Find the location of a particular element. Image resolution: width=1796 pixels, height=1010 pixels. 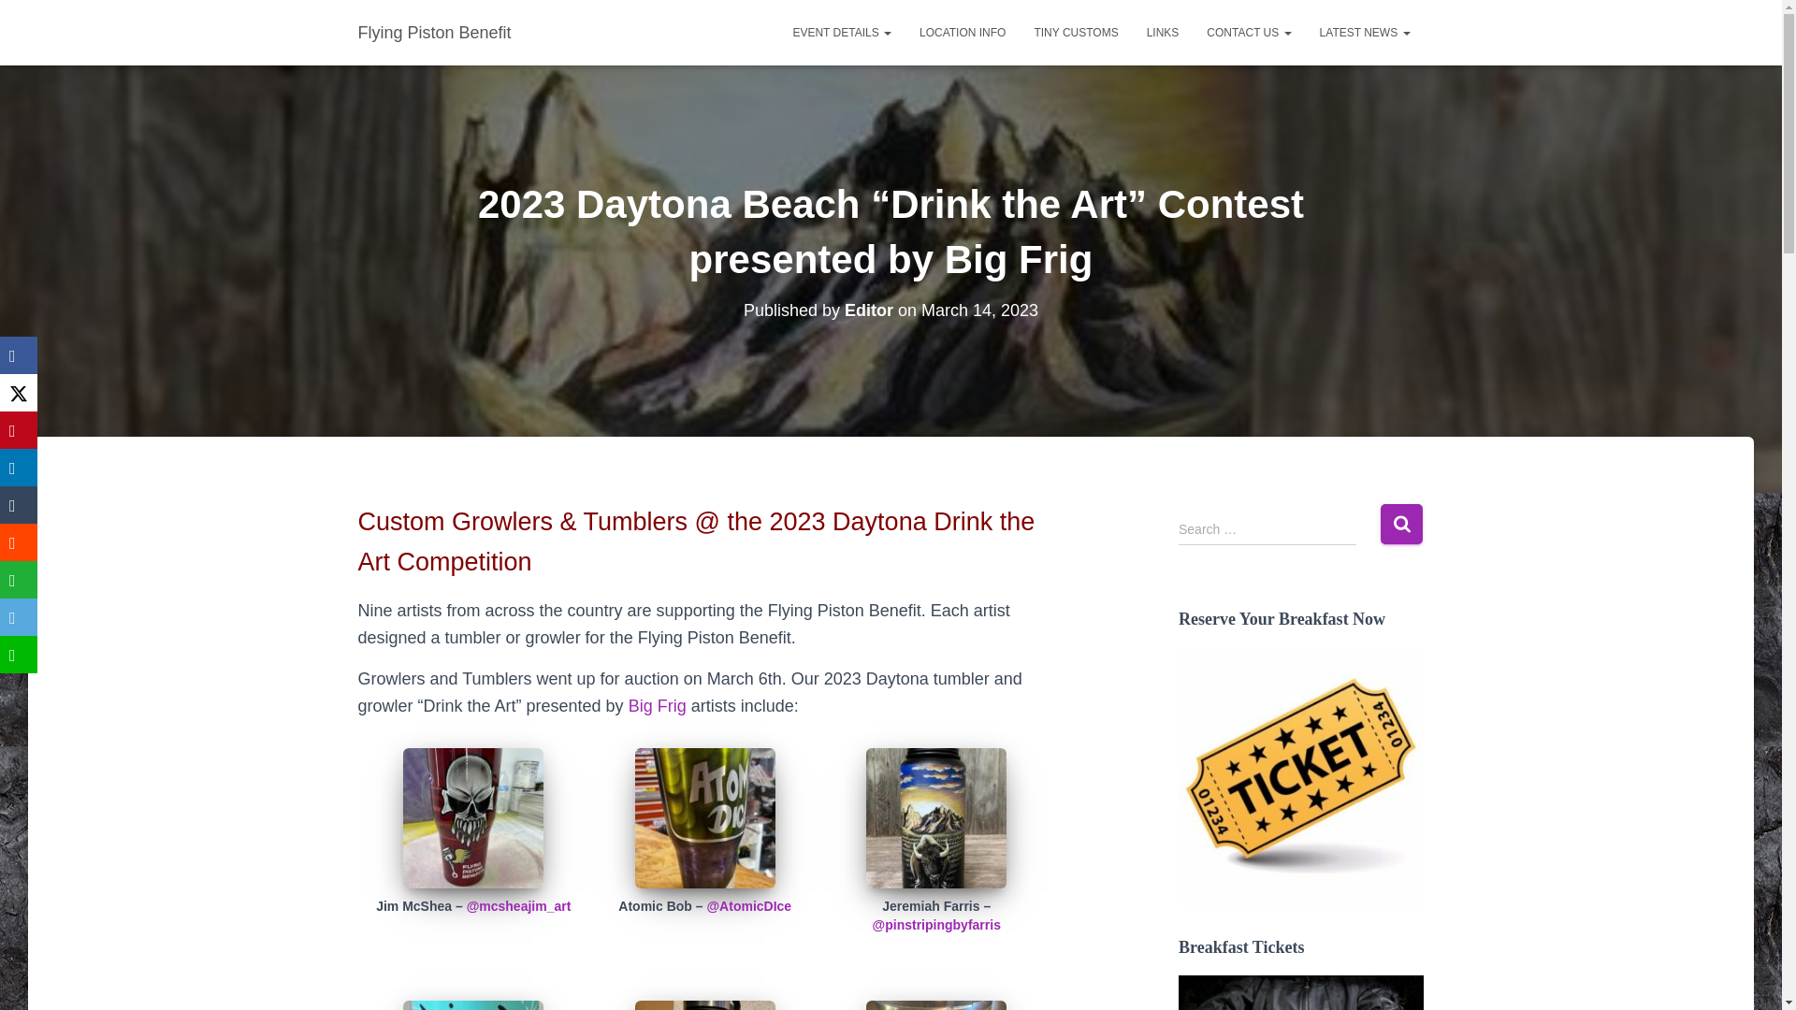

CONTACT US is located at coordinates (1248, 32).